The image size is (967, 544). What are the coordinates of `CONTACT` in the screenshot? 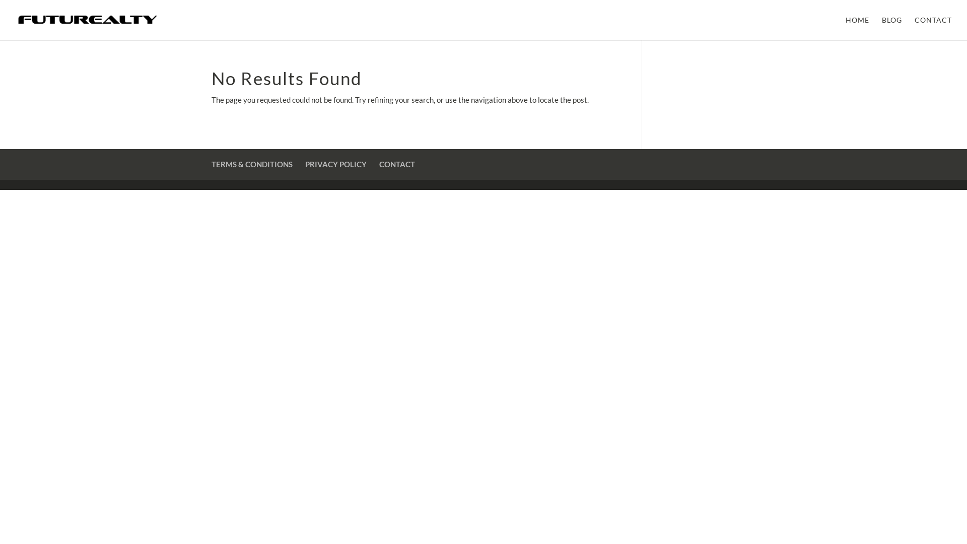 It's located at (397, 164).